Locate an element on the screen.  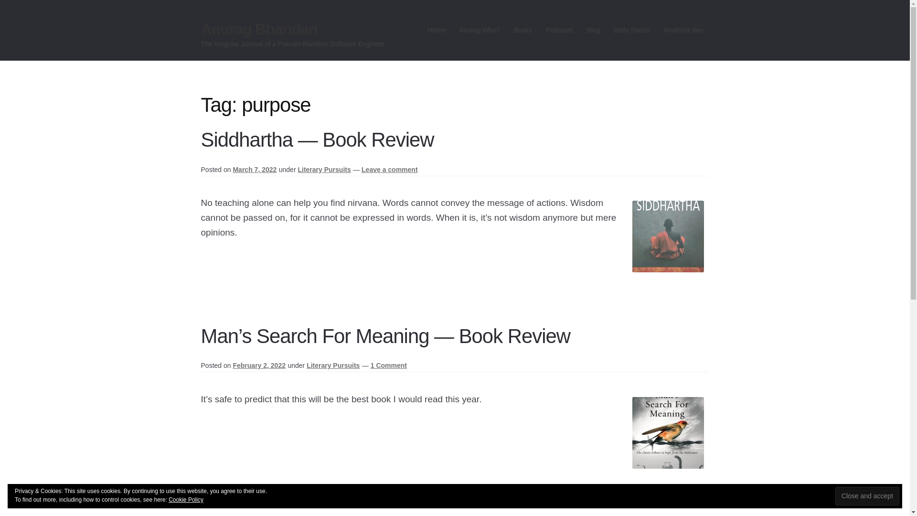
Daily Shorts is located at coordinates (631, 30).